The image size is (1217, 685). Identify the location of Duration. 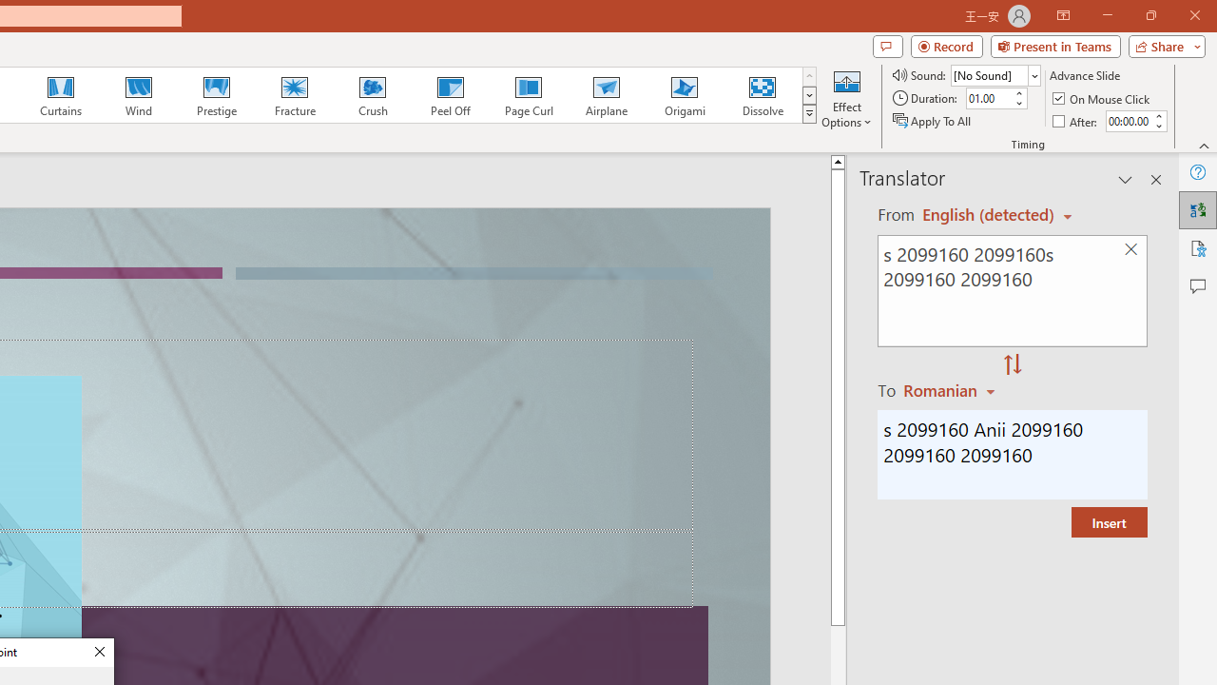
(989, 99).